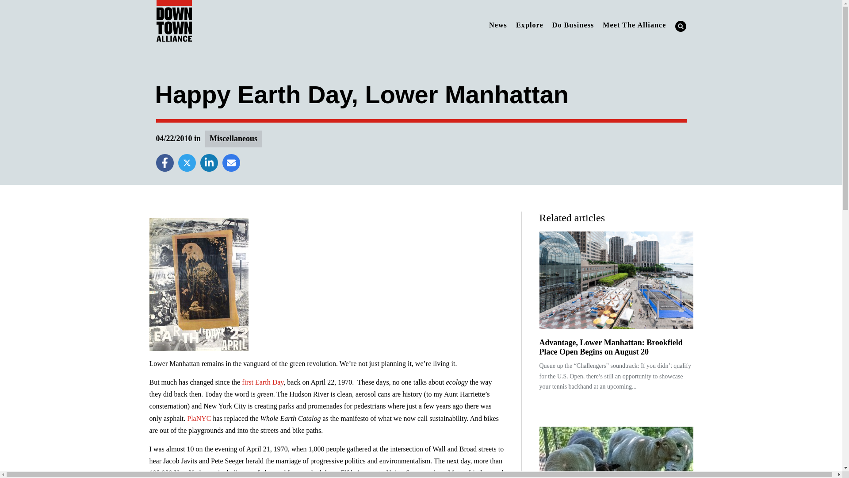 This screenshot has height=478, width=849. Describe the element at coordinates (530, 25) in the screenshot. I see `Explore` at that location.